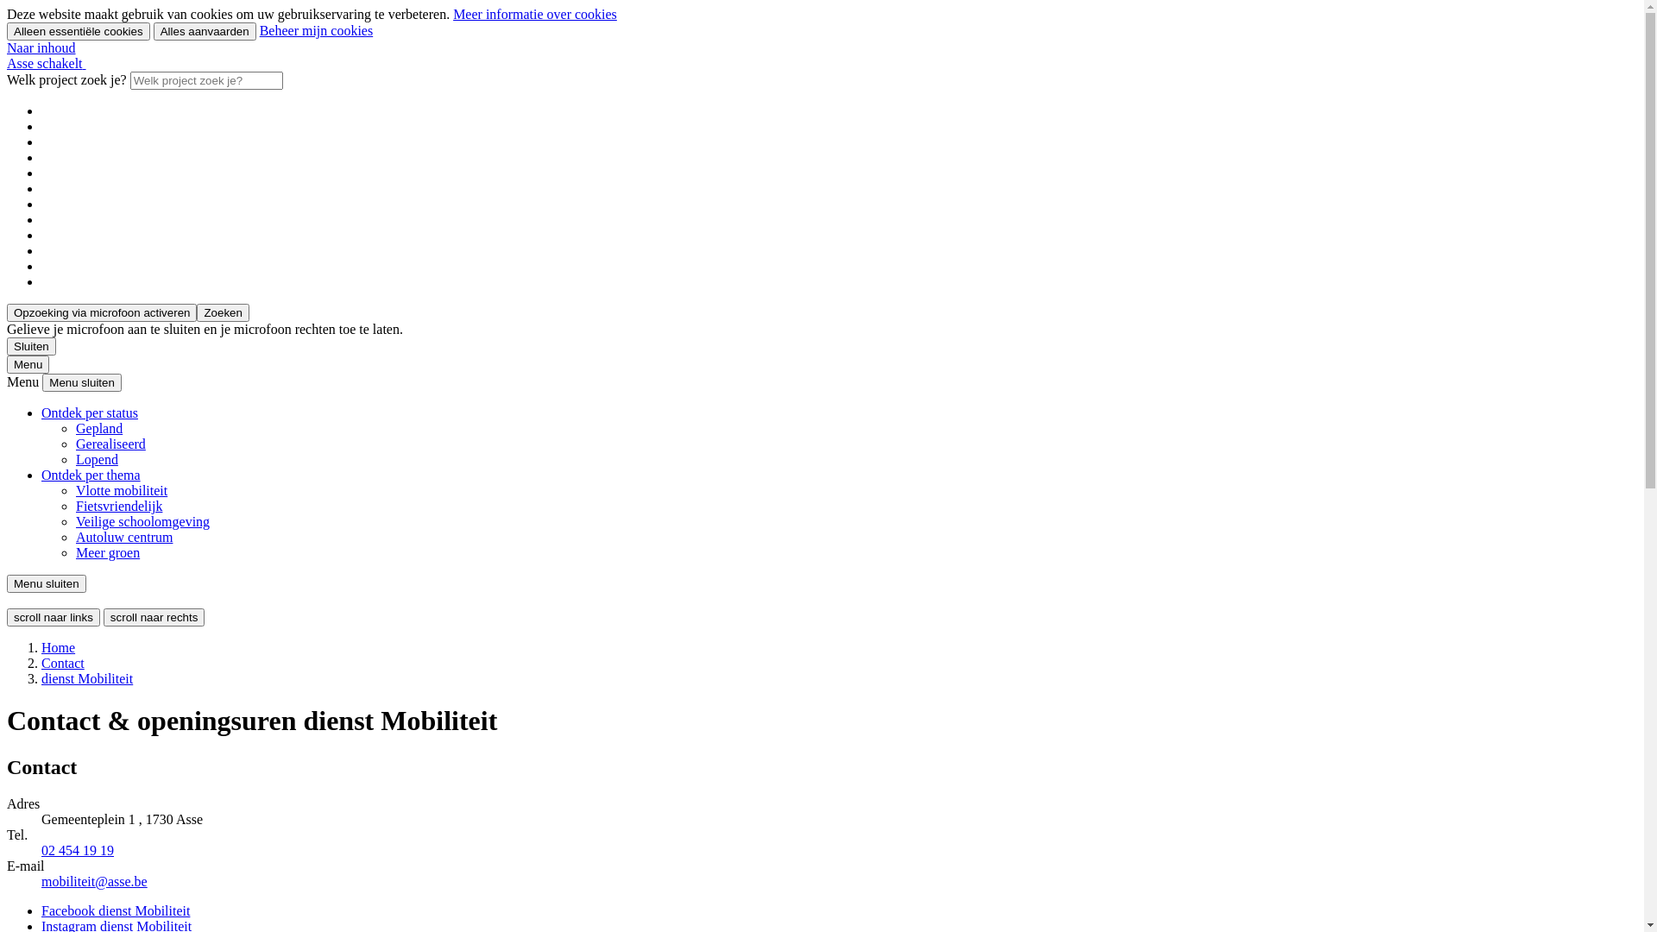  I want to click on Sluiten, so click(31, 347).